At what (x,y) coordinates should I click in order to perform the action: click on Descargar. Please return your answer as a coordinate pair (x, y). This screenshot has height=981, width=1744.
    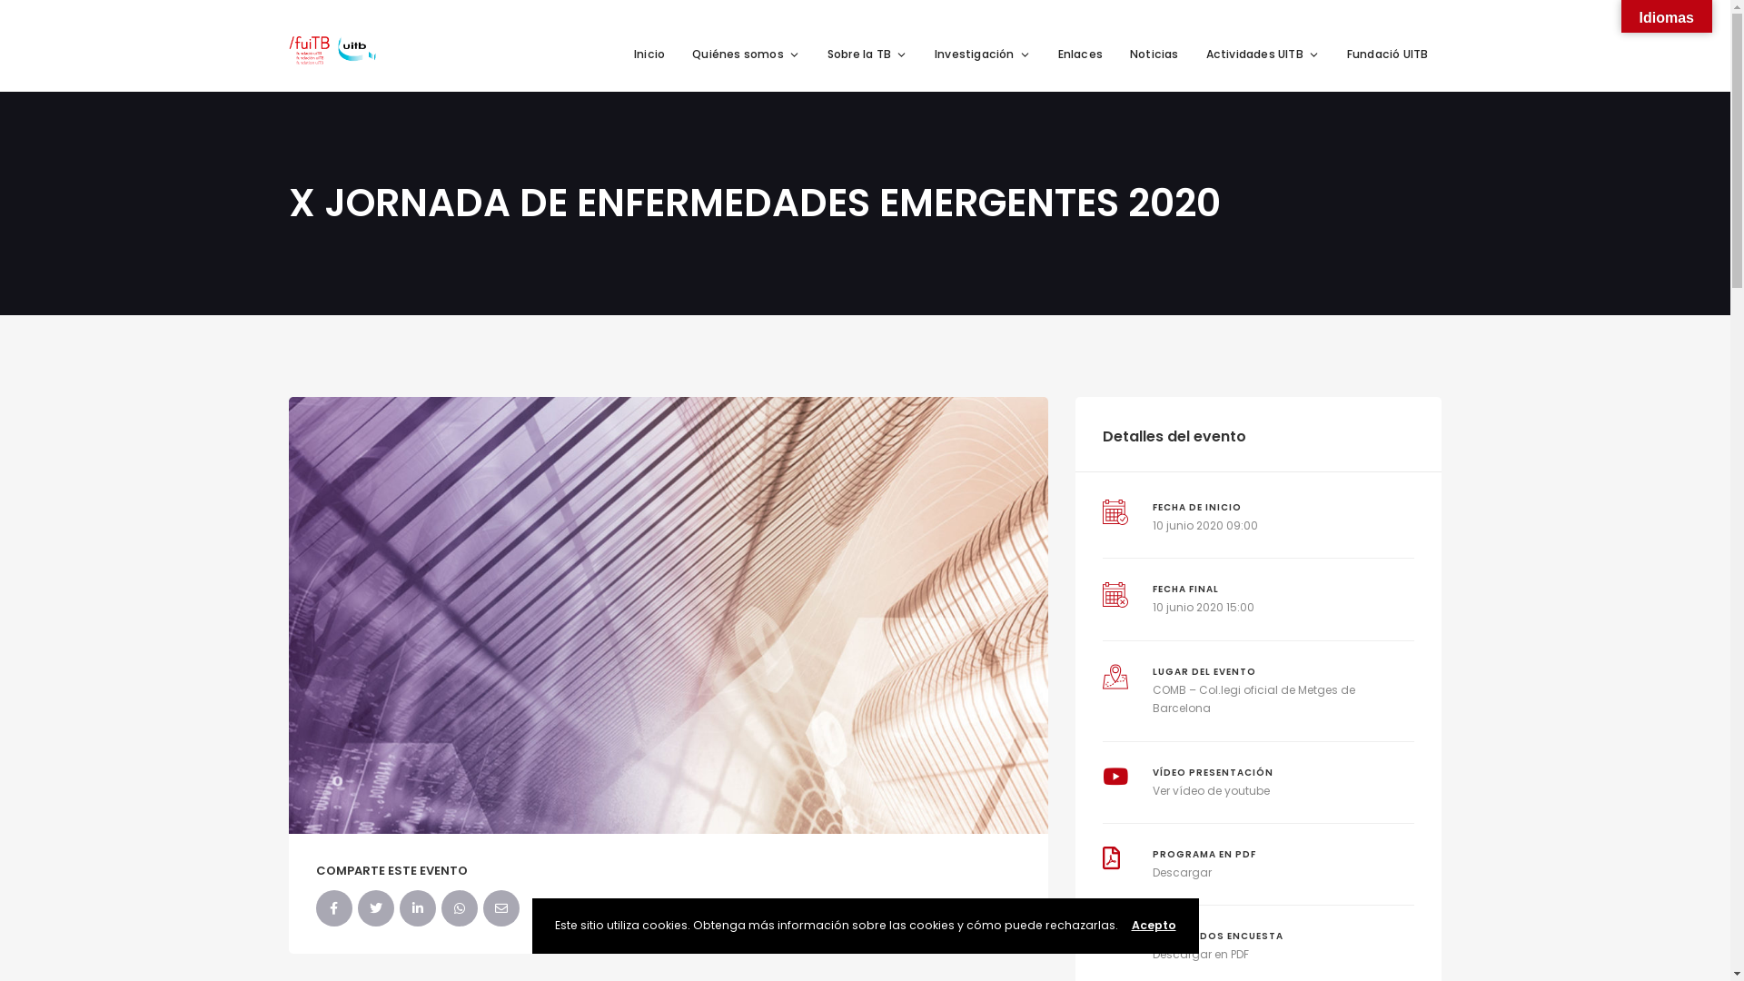
    Looking at the image, I should click on (1183, 872).